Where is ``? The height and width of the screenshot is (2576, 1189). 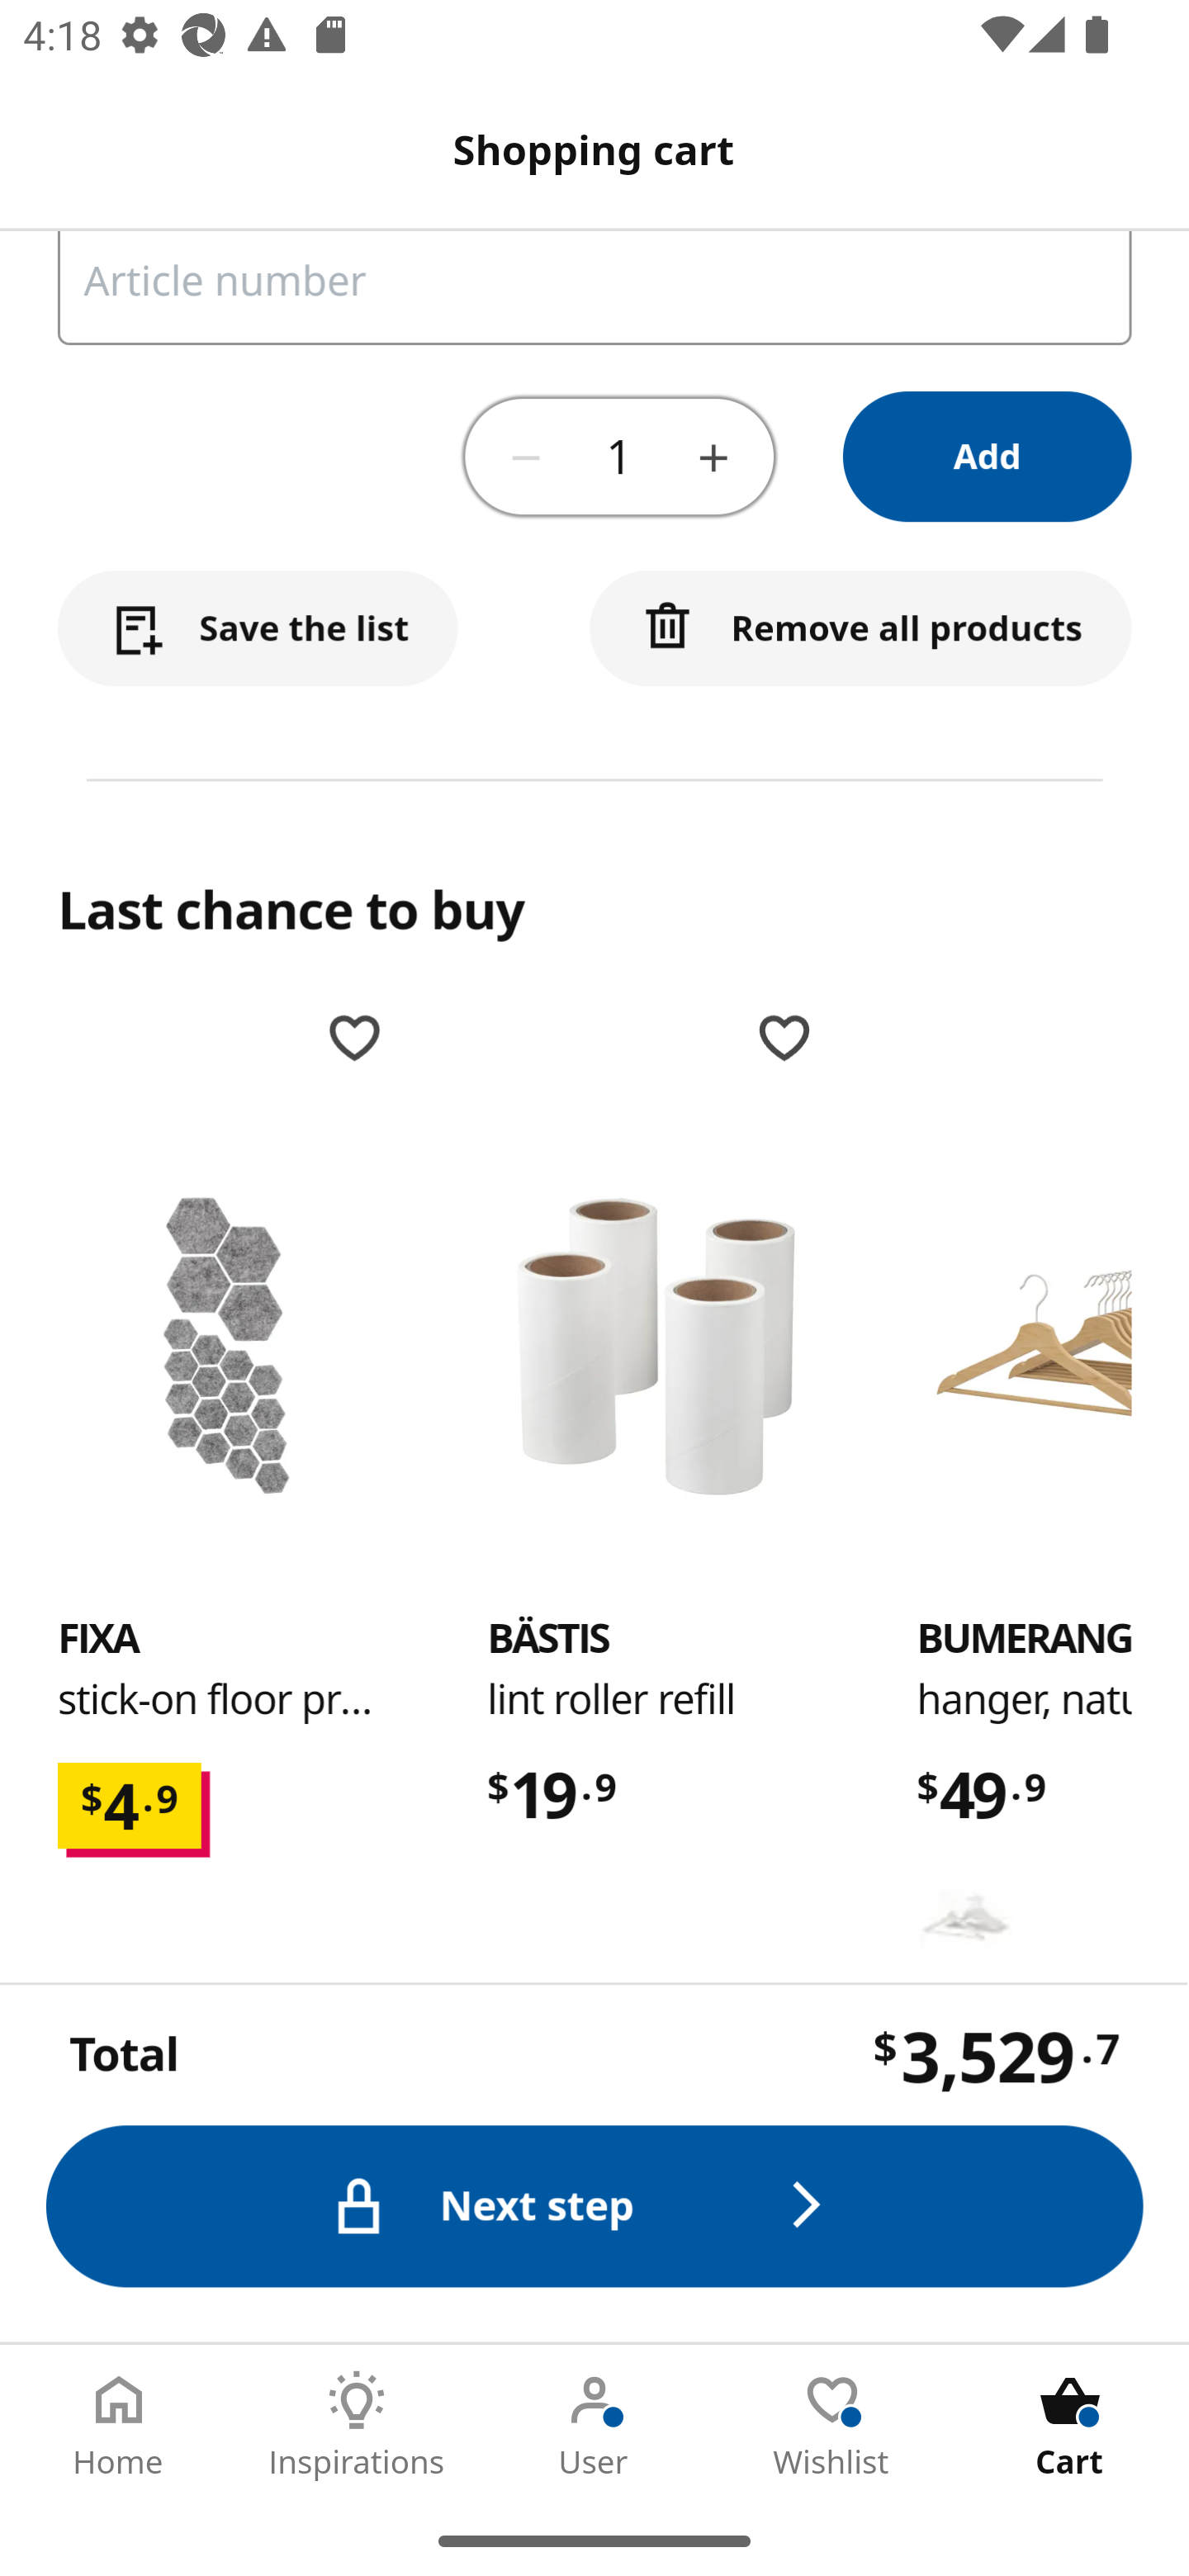  is located at coordinates (801, 2166).